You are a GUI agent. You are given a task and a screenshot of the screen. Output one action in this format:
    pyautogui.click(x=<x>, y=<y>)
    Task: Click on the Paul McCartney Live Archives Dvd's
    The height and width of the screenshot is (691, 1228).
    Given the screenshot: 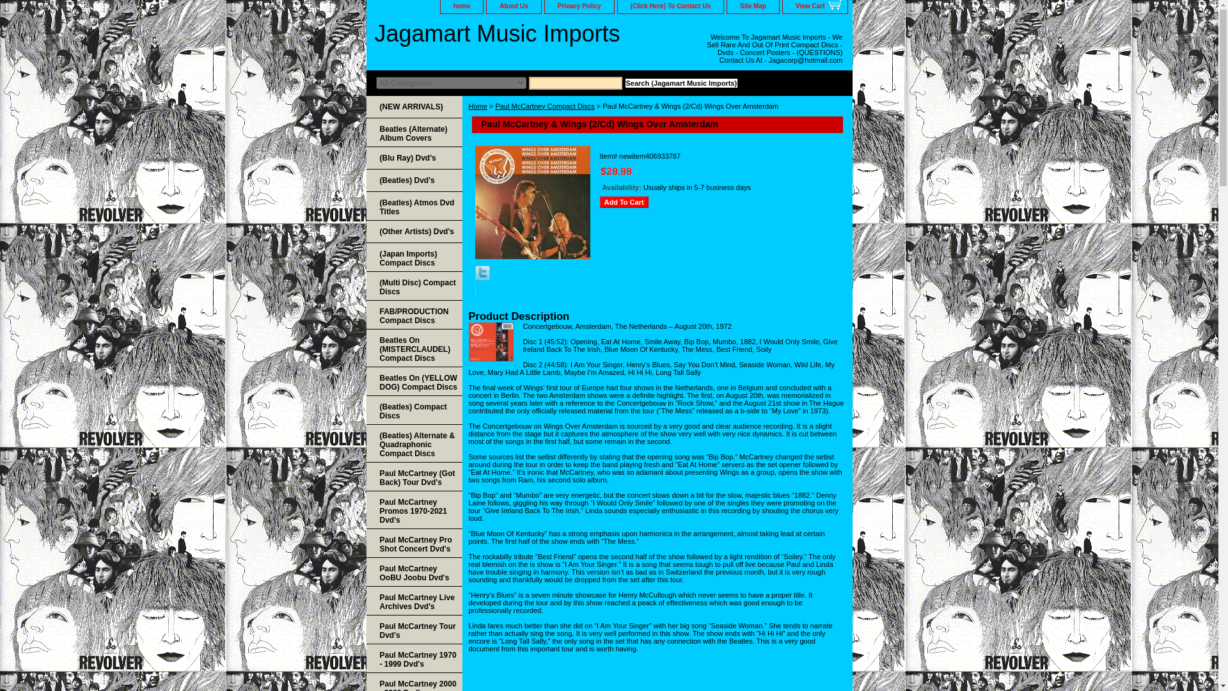 What is the action you would take?
    pyautogui.click(x=413, y=601)
    